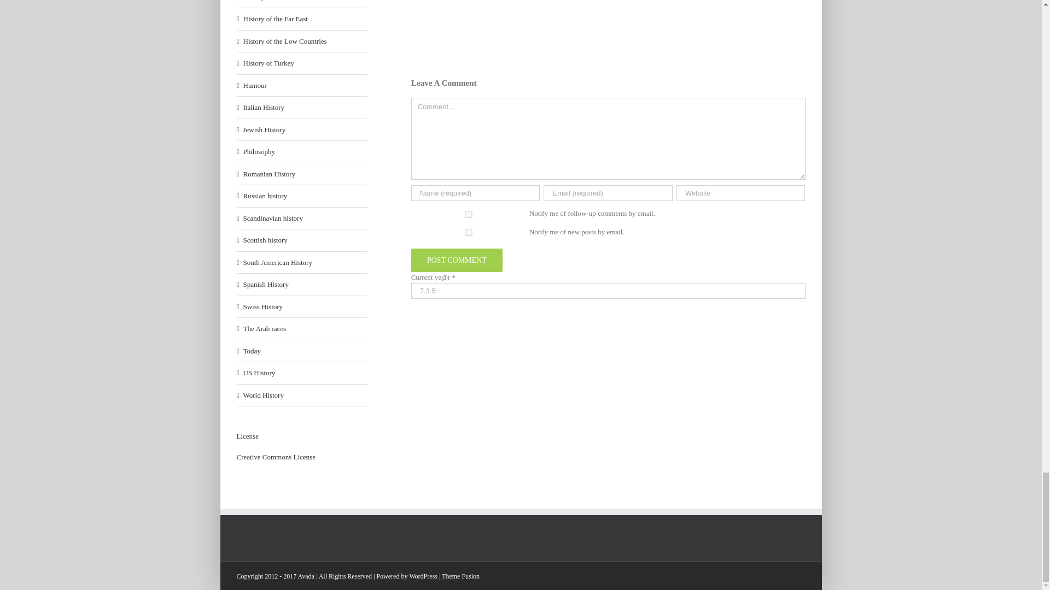 This screenshot has width=1050, height=590. What do you see at coordinates (469, 233) in the screenshot?
I see `subscribe` at bounding box center [469, 233].